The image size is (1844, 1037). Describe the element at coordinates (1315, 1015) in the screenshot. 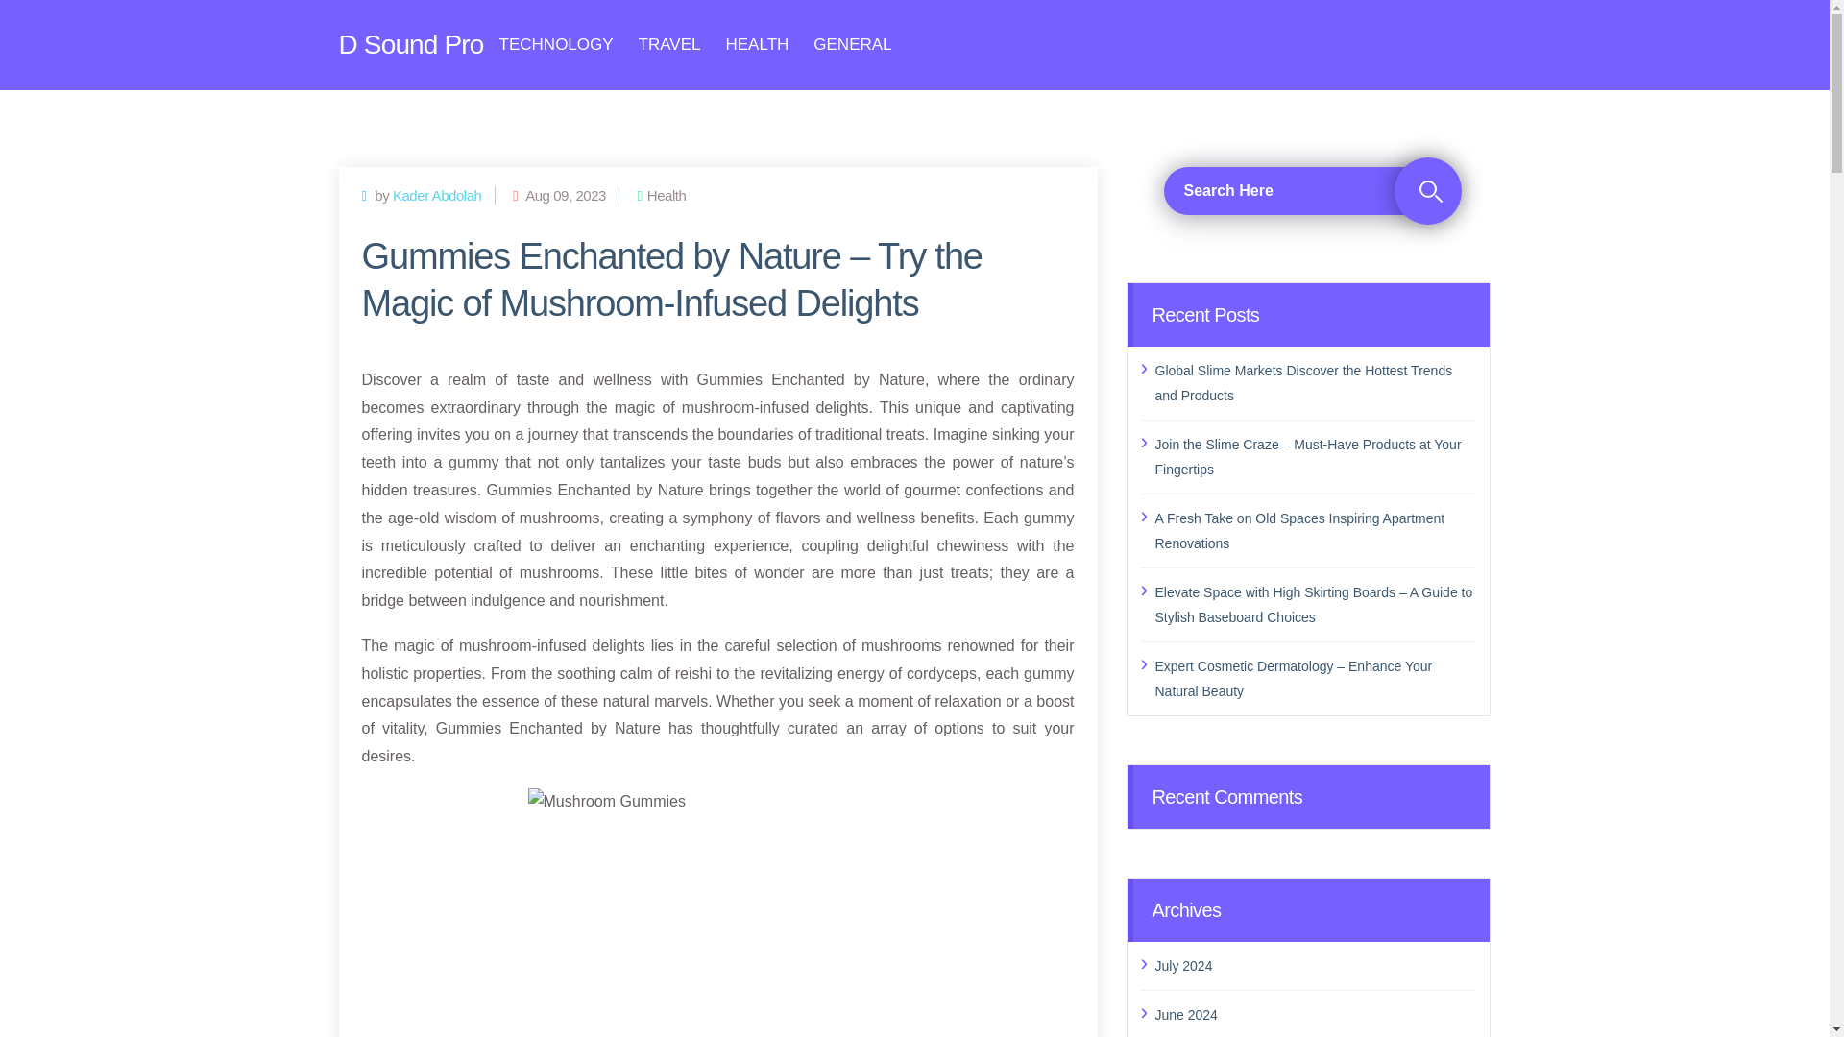

I see `June 2024` at that location.